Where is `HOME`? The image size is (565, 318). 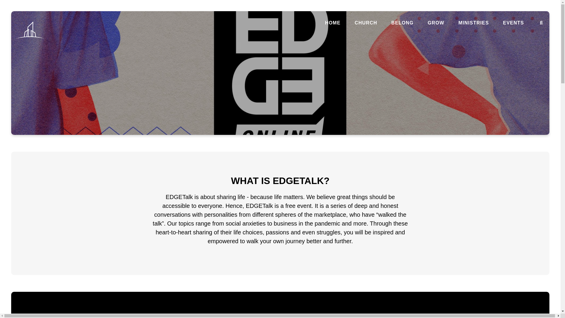
HOME is located at coordinates (333, 23).